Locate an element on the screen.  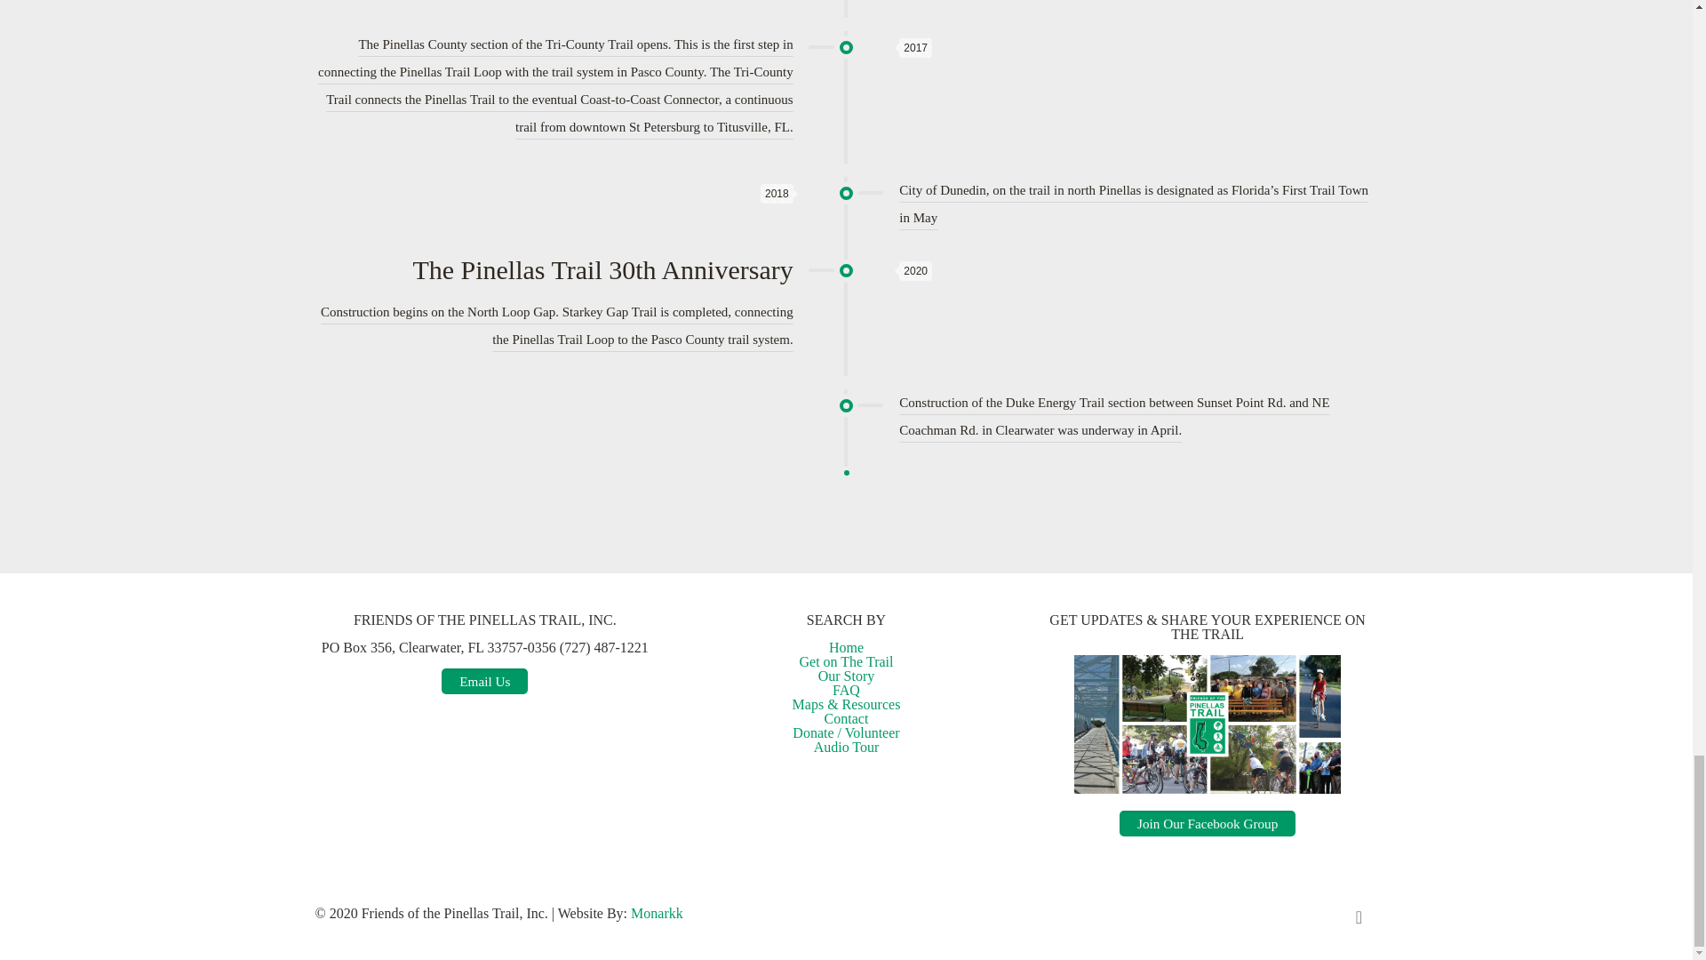
Home is located at coordinates (846, 647).